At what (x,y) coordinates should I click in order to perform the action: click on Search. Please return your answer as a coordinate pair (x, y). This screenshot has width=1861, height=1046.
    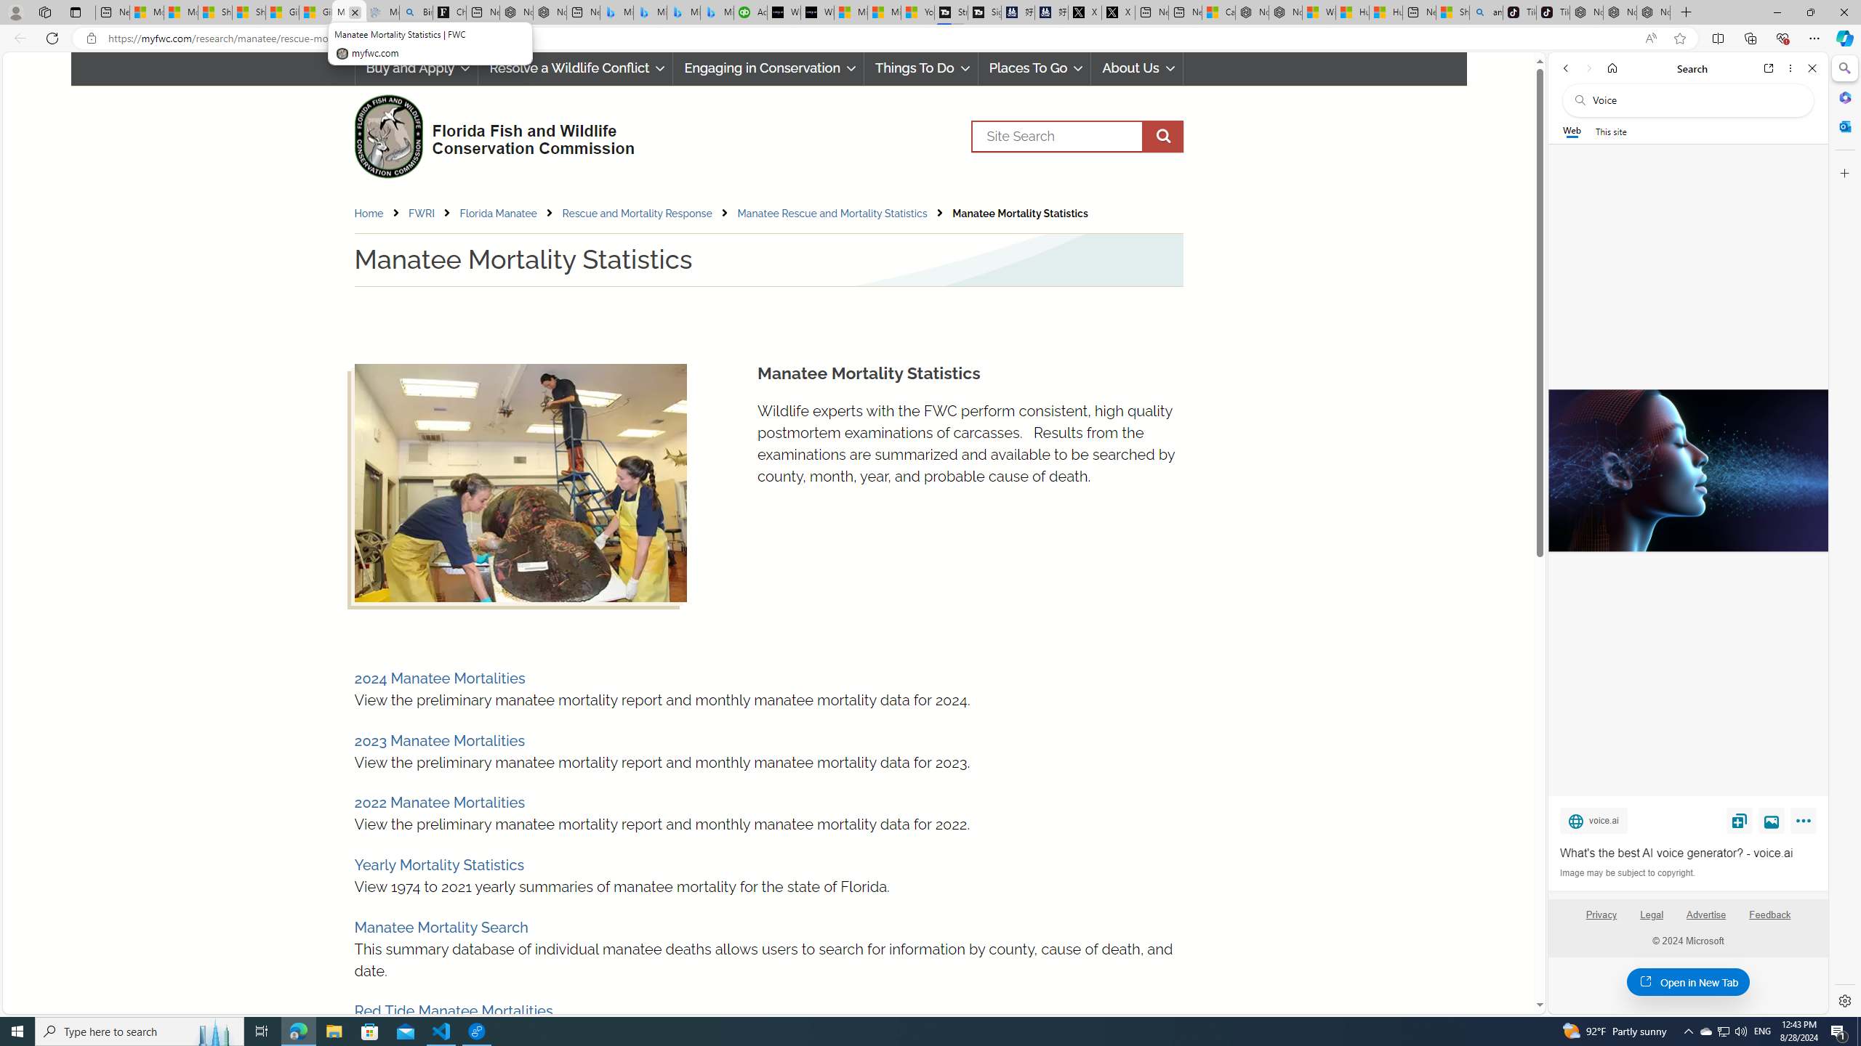
    Looking at the image, I should click on (1844, 68).